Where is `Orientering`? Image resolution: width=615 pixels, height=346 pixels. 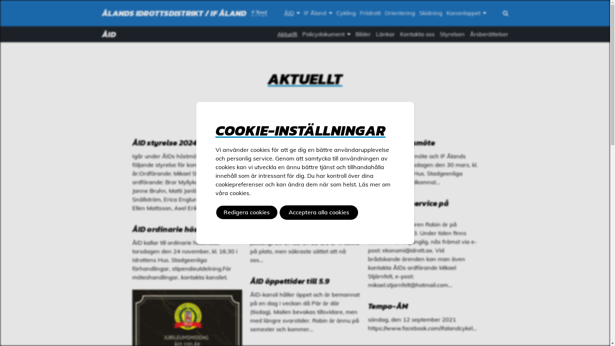 Orientering is located at coordinates (400, 13).